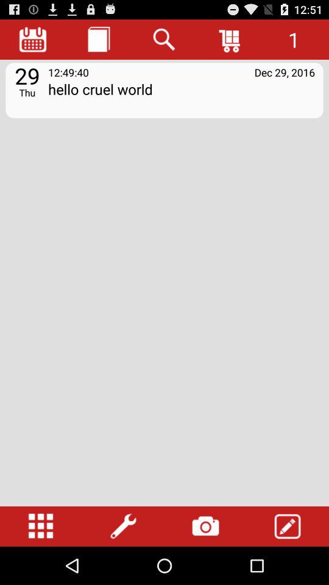 The width and height of the screenshot is (329, 585). What do you see at coordinates (99, 39) in the screenshot?
I see `new note` at bounding box center [99, 39].